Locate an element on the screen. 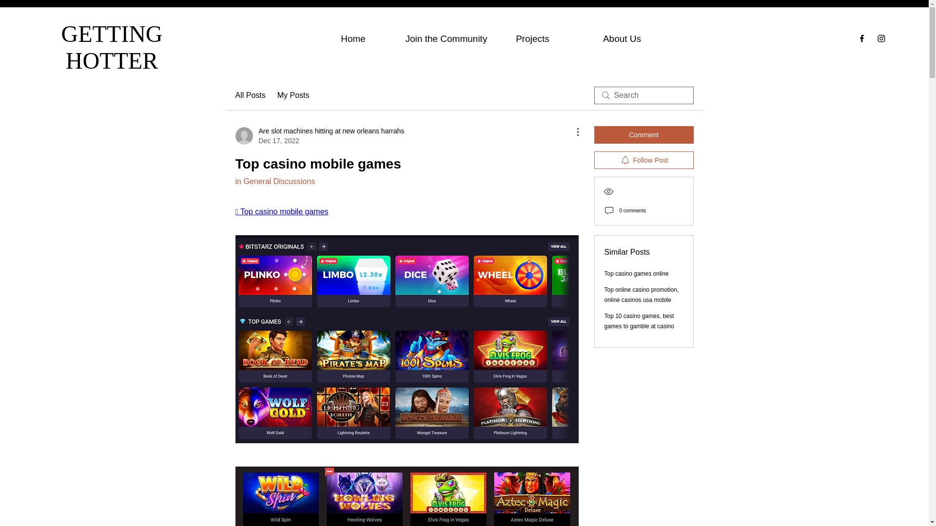 This screenshot has width=936, height=526. in General Discussions is located at coordinates (274, 181).